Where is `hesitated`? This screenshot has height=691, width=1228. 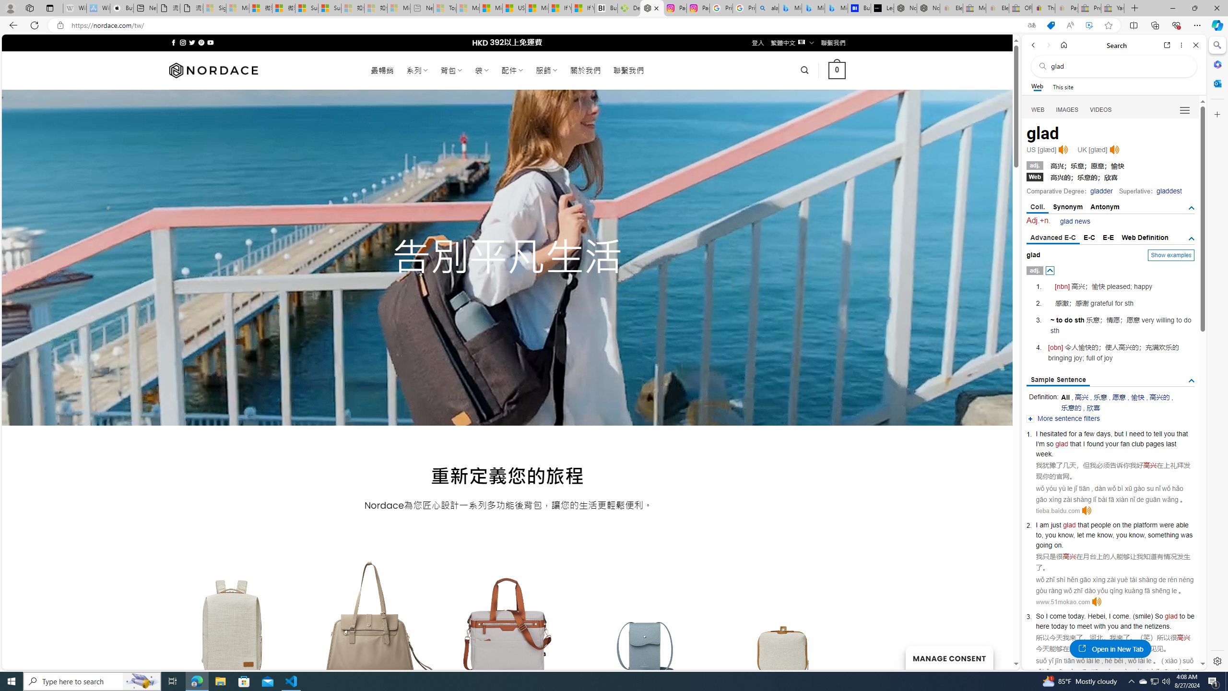
hesitated is located at coordinates (1052, 433).